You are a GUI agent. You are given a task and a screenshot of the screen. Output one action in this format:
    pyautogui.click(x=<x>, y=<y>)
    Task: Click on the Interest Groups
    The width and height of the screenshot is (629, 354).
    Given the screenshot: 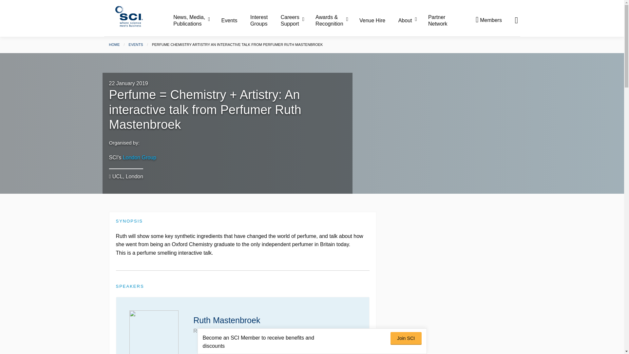 What is the action you would take?
    pyautogui.click(x=265, y=20)
    